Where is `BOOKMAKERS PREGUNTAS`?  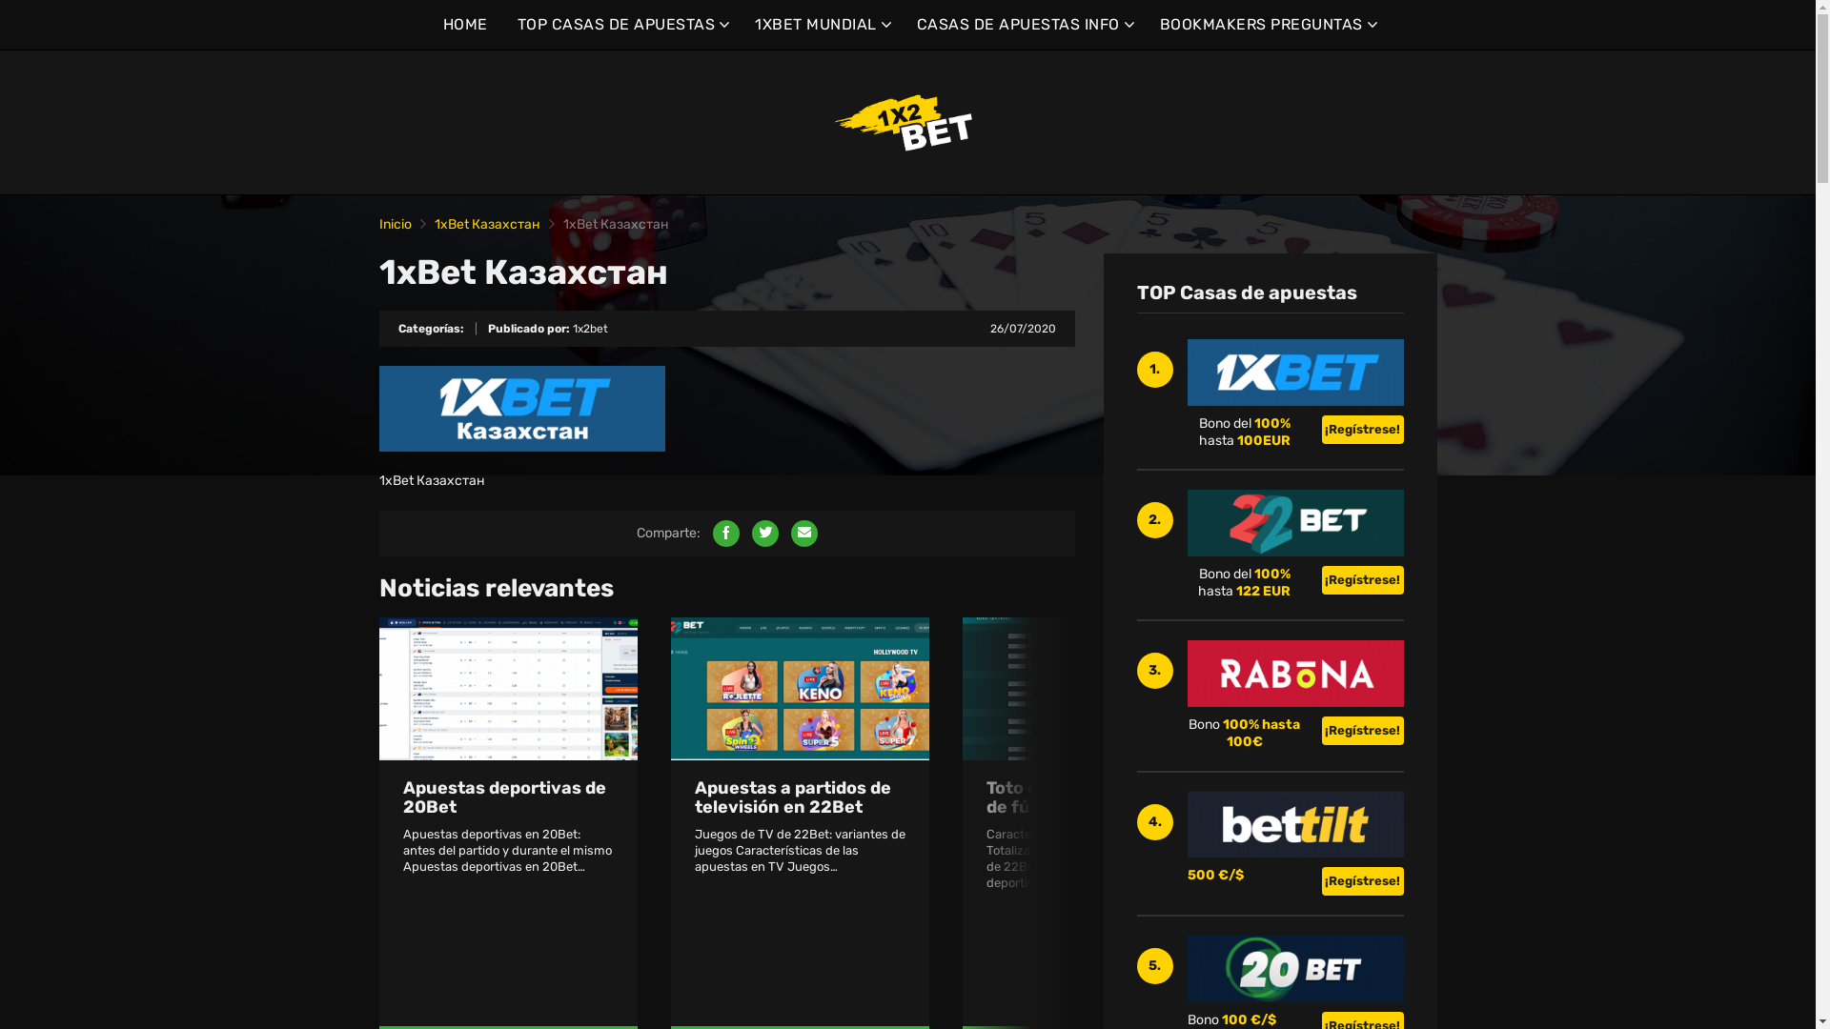 BOOKMAKERS PREGUNTAS is located at coordinates (1266, 25).